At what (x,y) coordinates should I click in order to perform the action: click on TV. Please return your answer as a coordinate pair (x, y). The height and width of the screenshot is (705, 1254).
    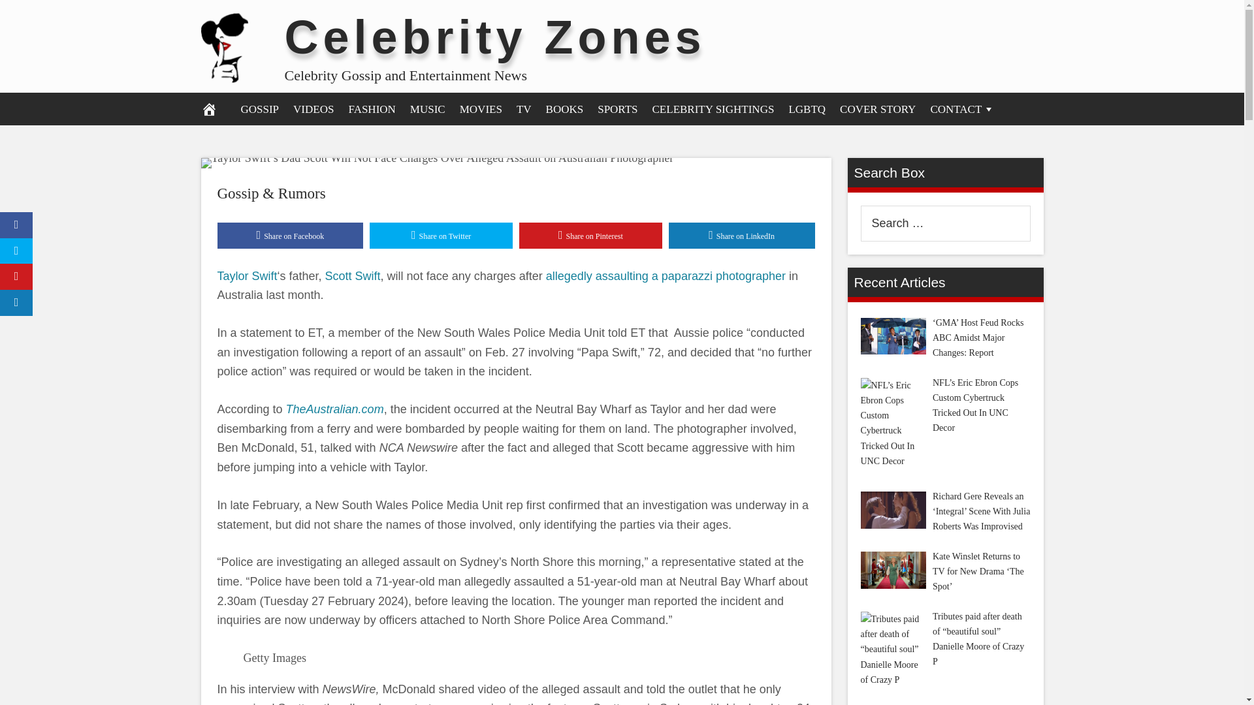
    Looking at the image, I should click on (524, 108).